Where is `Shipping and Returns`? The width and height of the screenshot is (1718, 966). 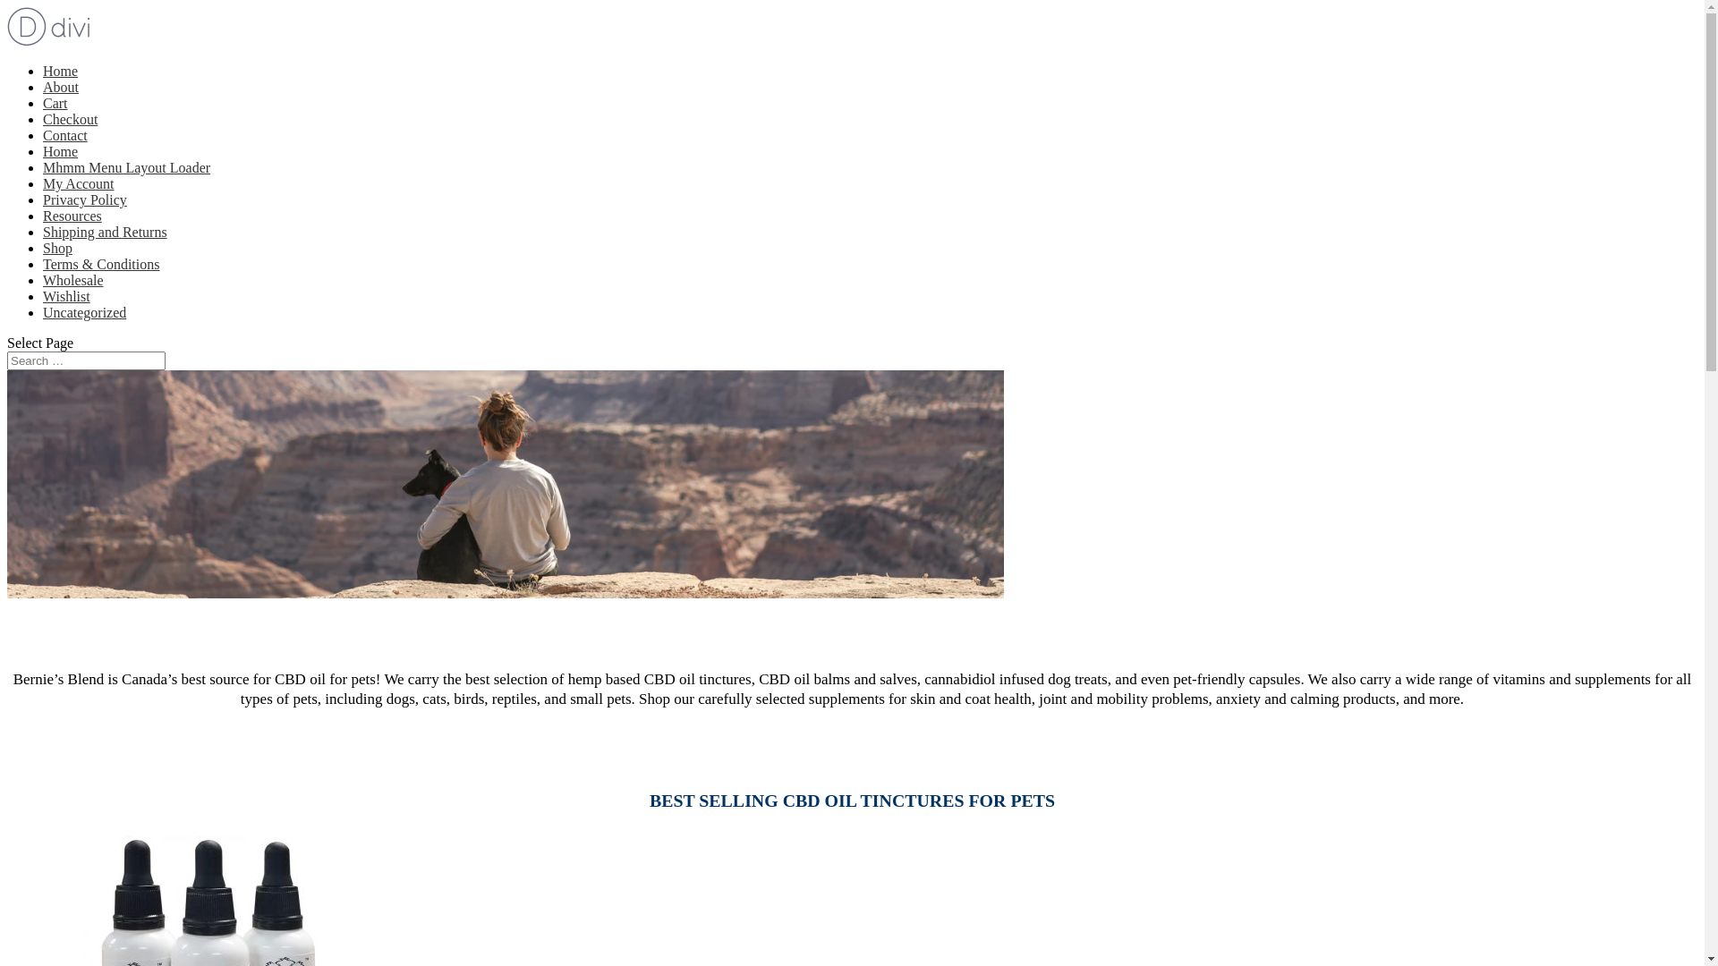
Shipping and Returns is located at coordinates (106, 233).